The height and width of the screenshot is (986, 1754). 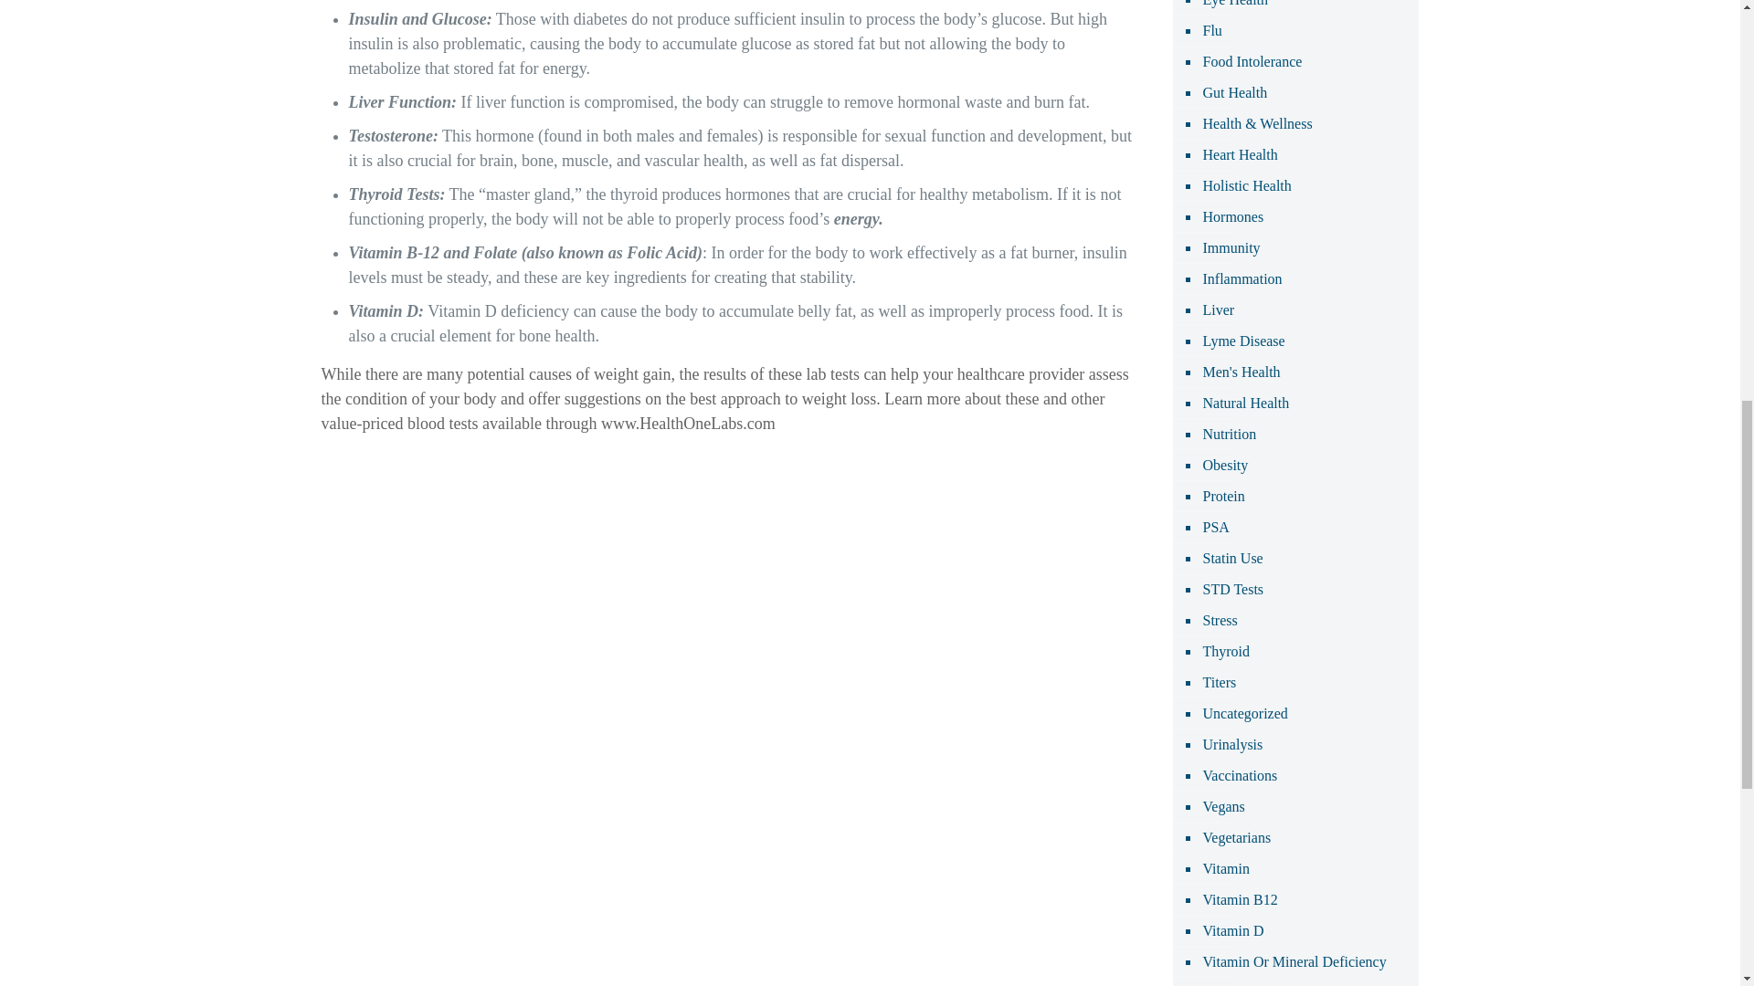 What do you see at coordinates (1239, 155) in the screenshot?
I see `Heart Health` at bounding box center [1239, 155].